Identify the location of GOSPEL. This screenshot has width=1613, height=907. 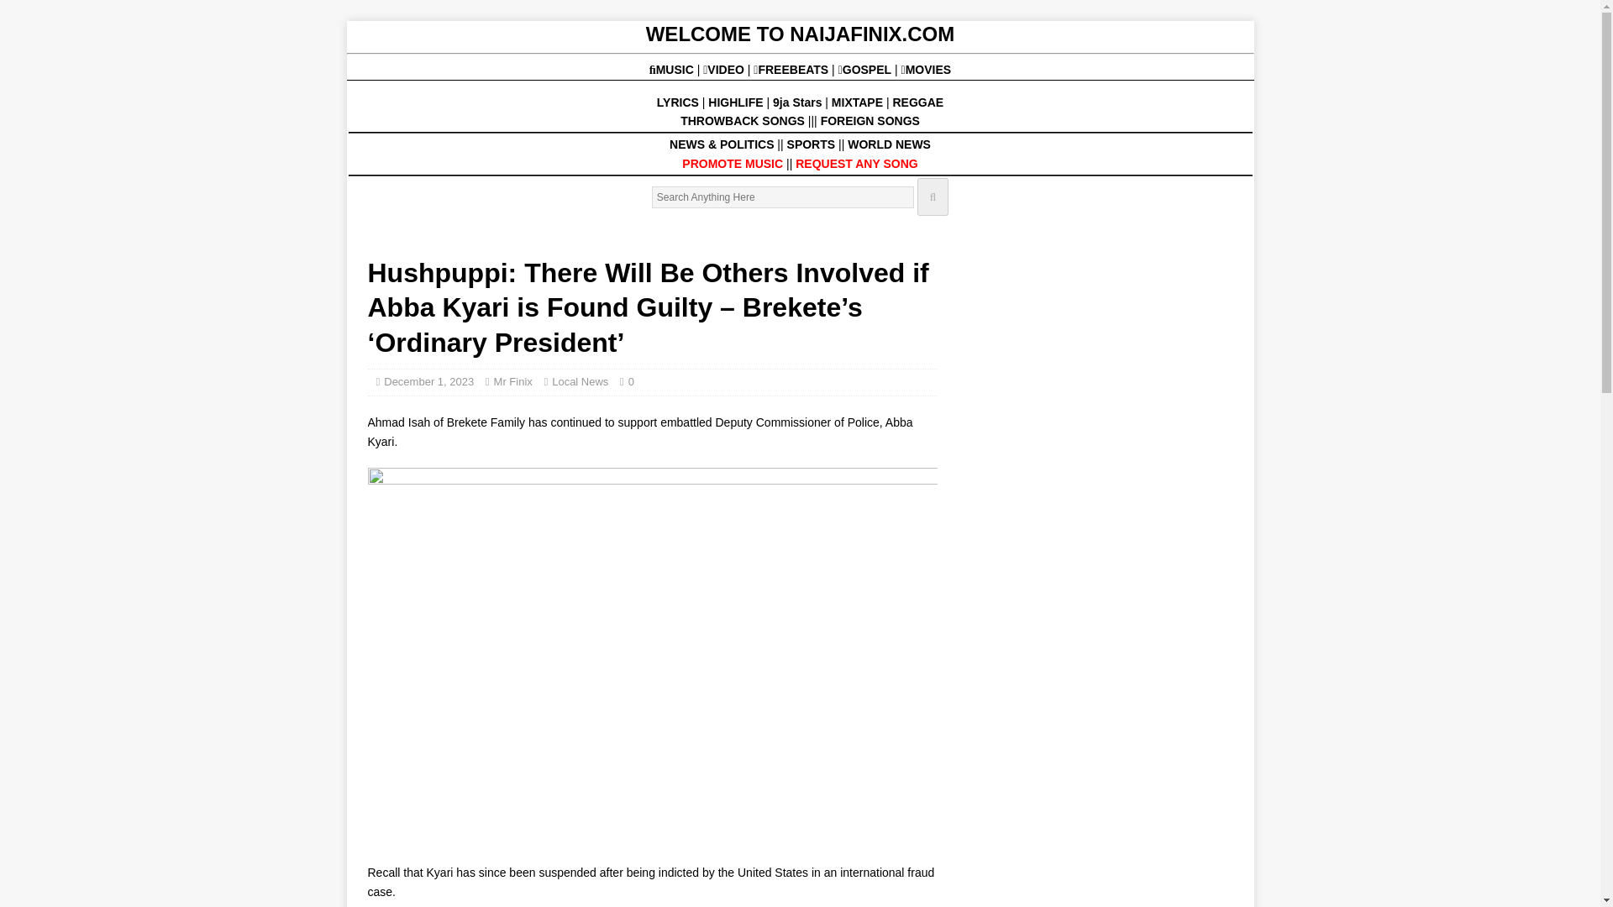
(867, 69).